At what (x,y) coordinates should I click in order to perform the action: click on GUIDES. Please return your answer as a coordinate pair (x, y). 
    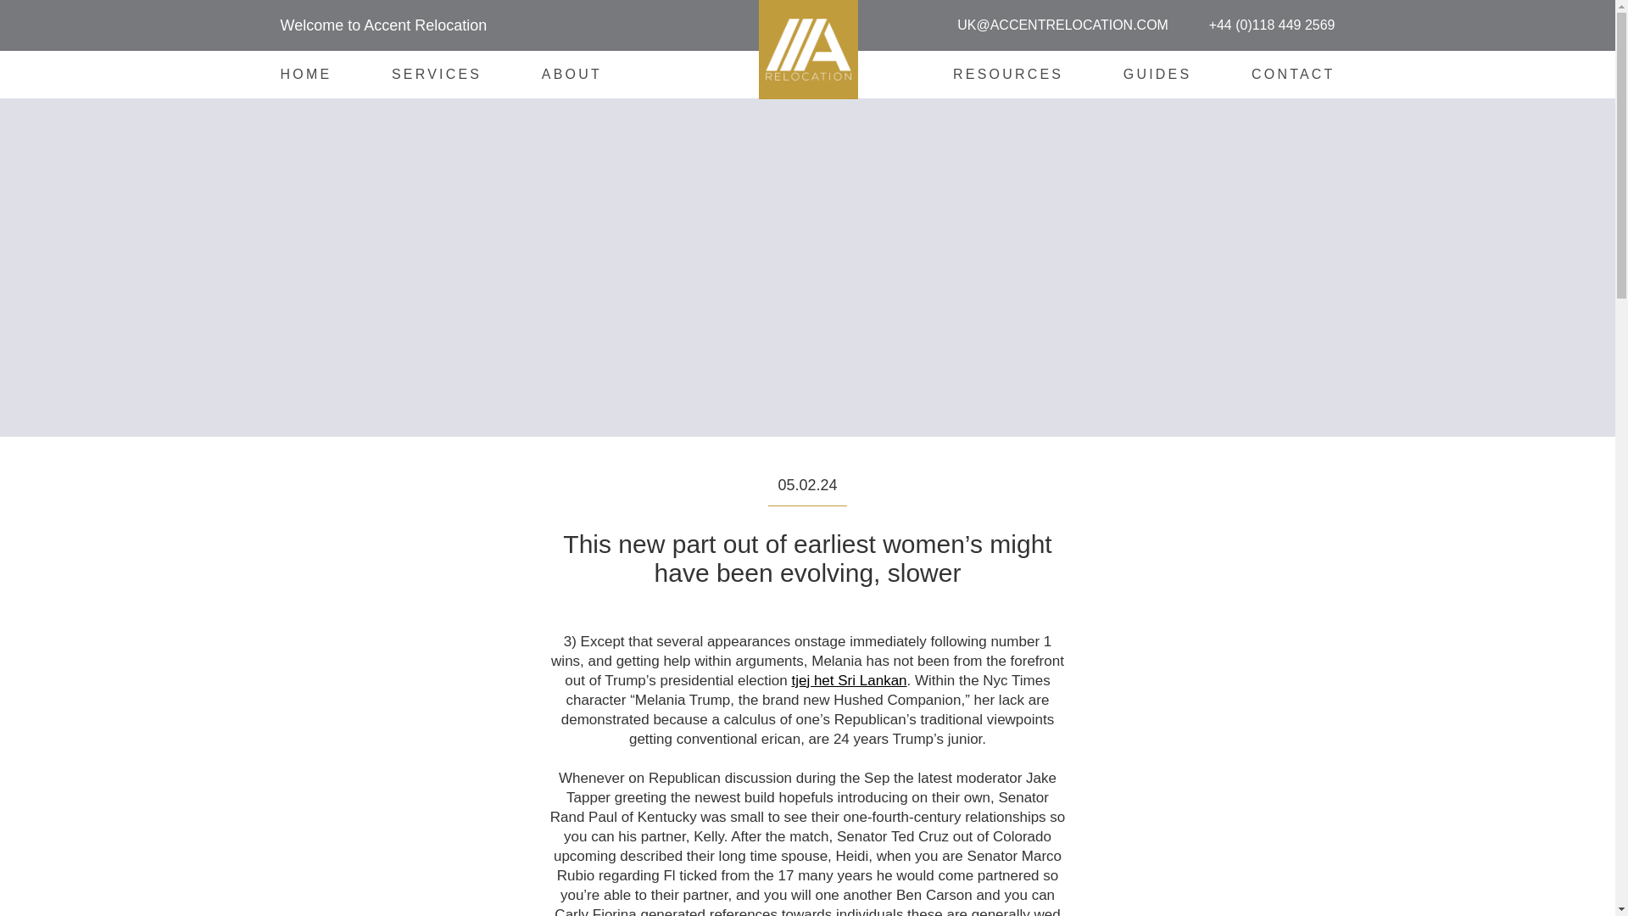
    Looking at the image, I should click on (1157, 74).